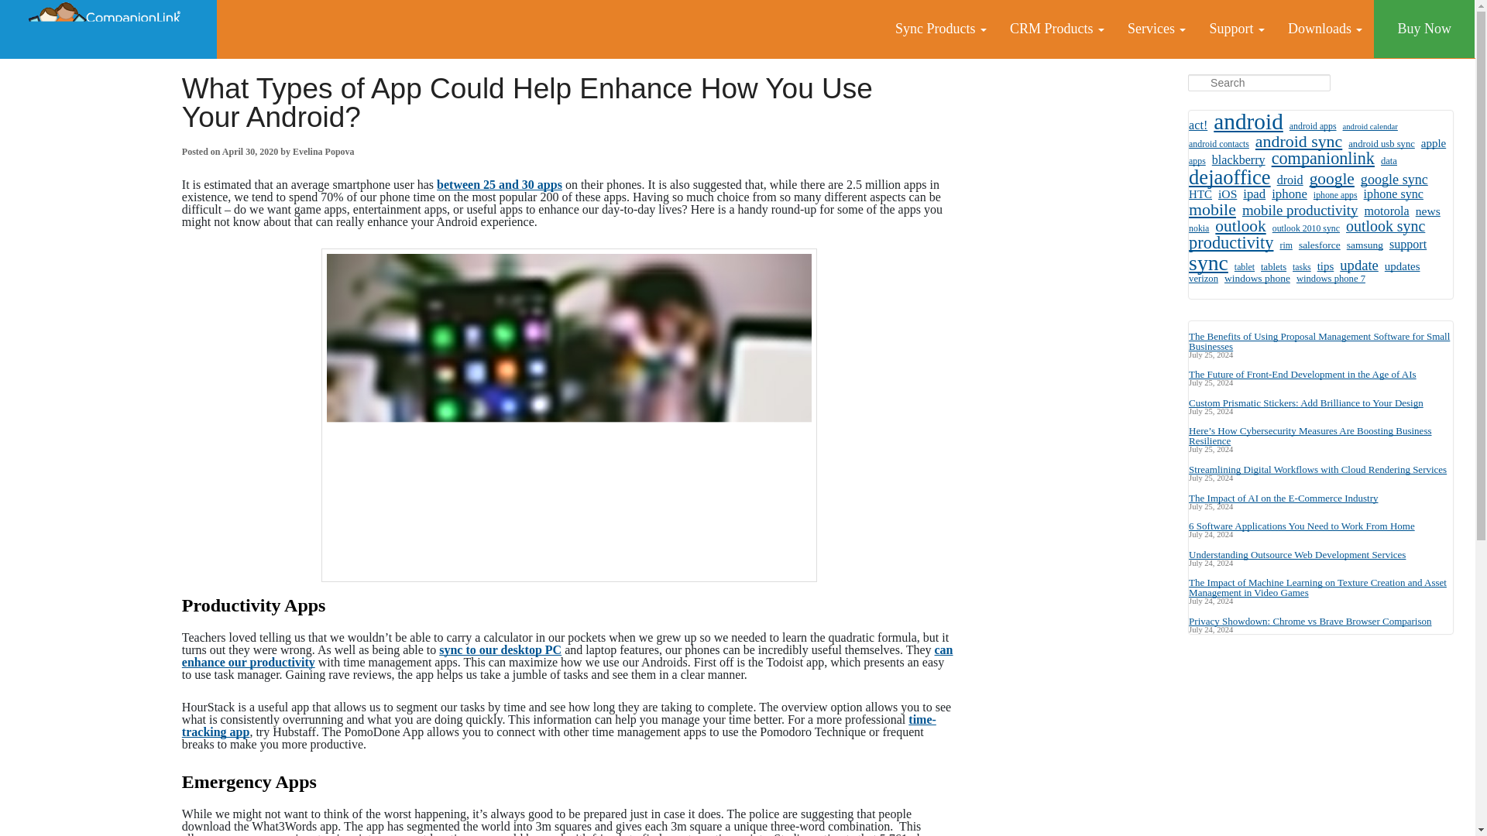 The width and height of the screenshot is (1487, 836). Describe the element at coordinates (1324, 29) in the screenshot. I see `Downloads` at that location.